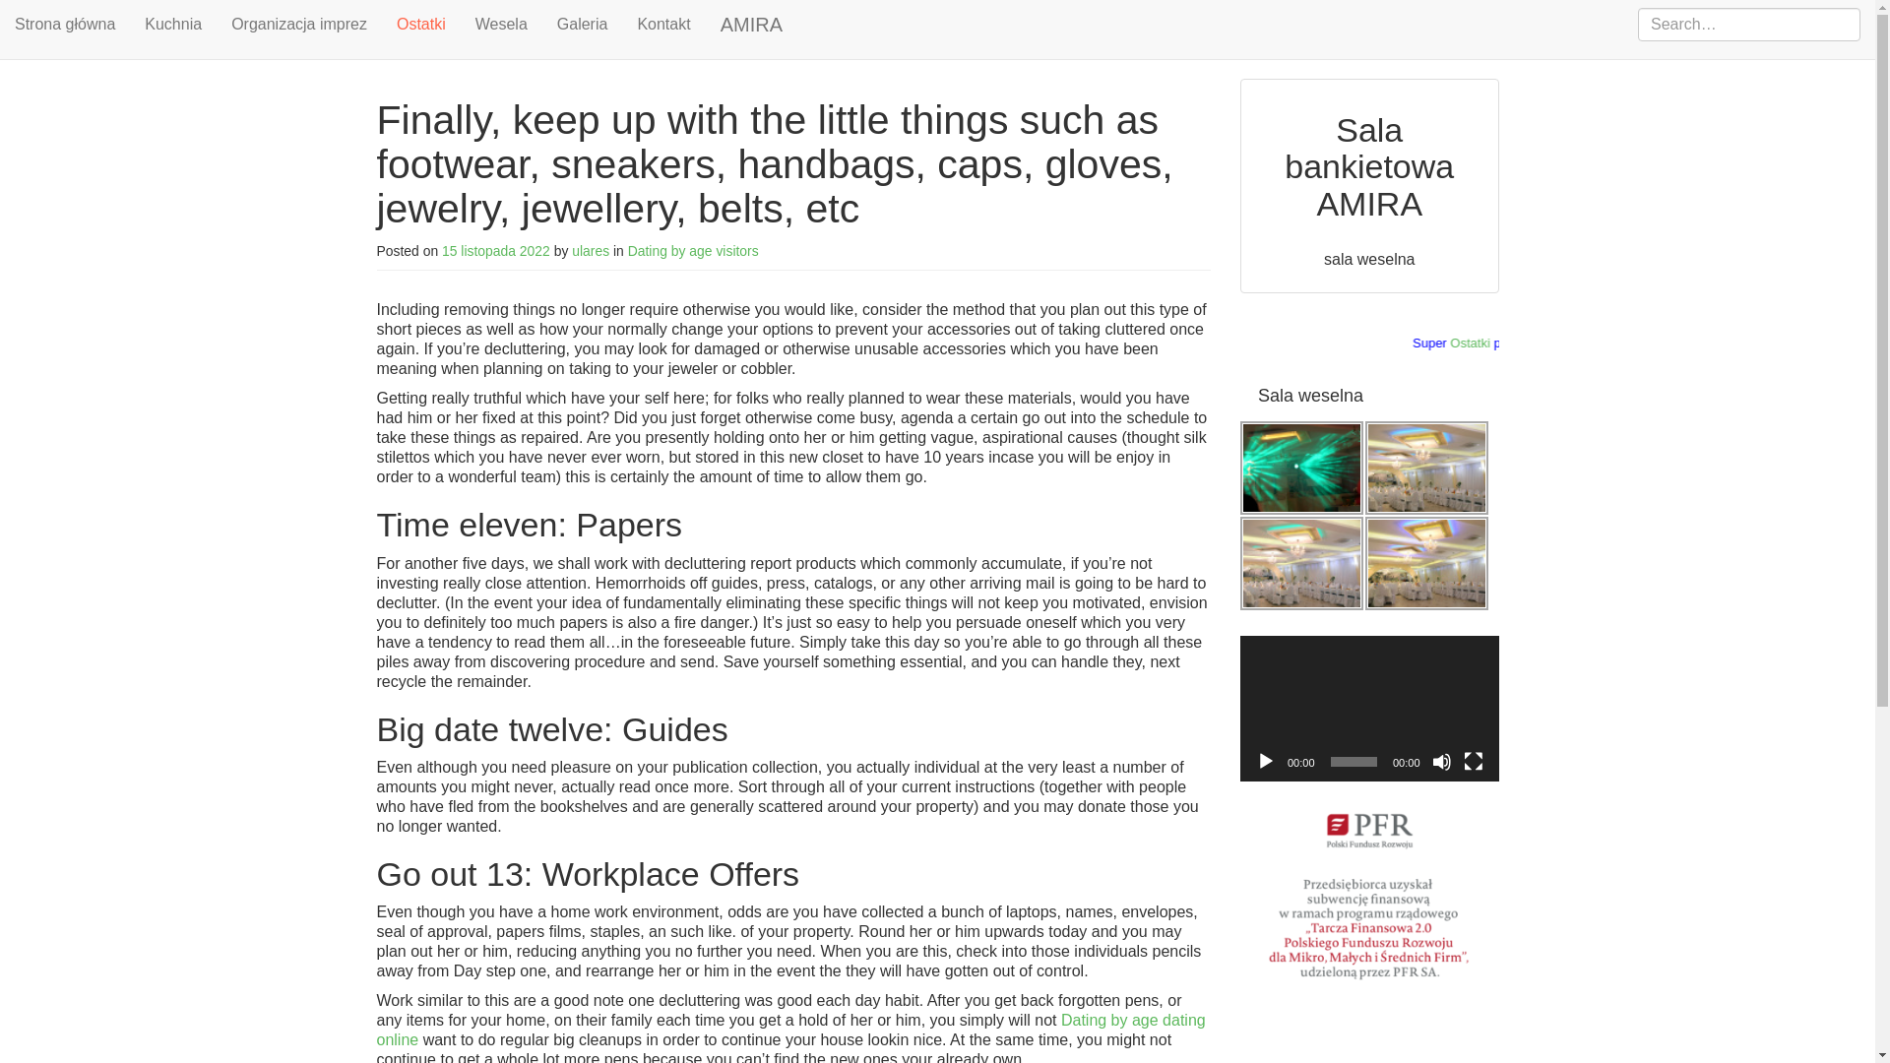 Image resolution: width=1890 pixels, height=1063 pixels. What do you see at coordinates (751, 24) in the screenshot?
I see `AMIRA` at bounding box center [751, 24].